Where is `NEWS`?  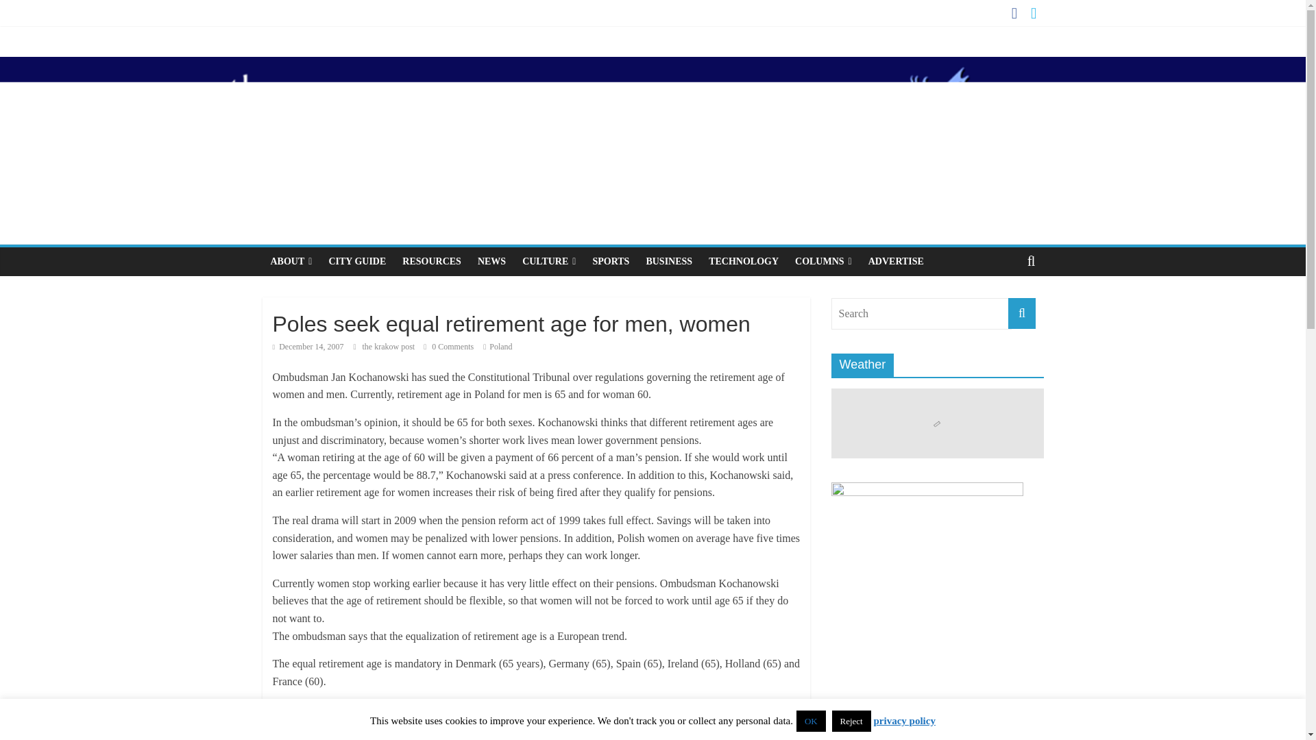 NEWS is located at coordinates (492, 261).